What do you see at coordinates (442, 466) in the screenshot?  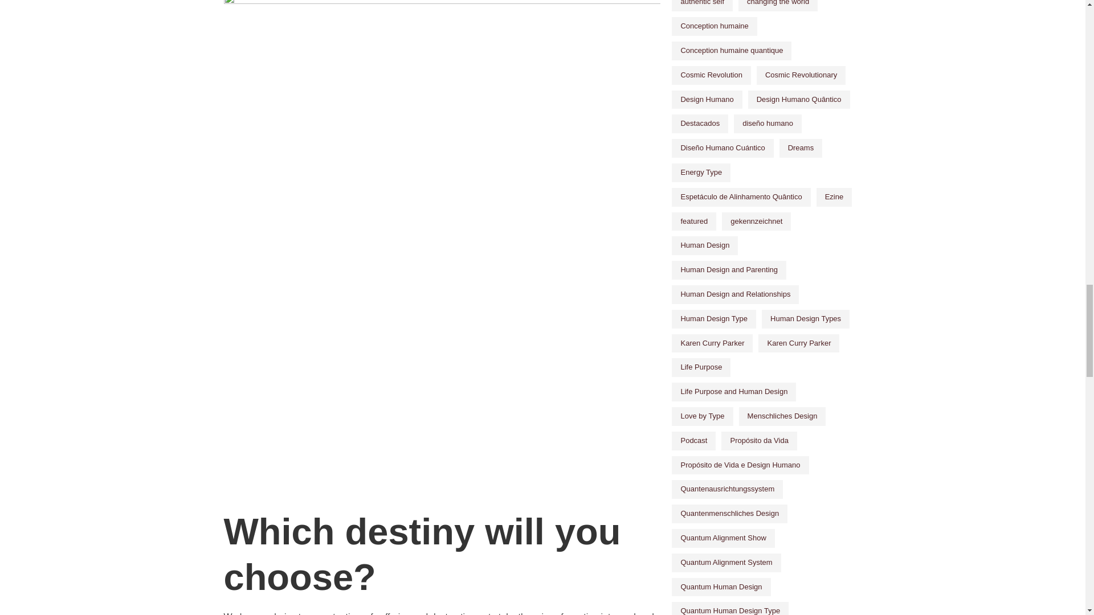 I see `Libsyn Player` at bounding box center [442, 466].